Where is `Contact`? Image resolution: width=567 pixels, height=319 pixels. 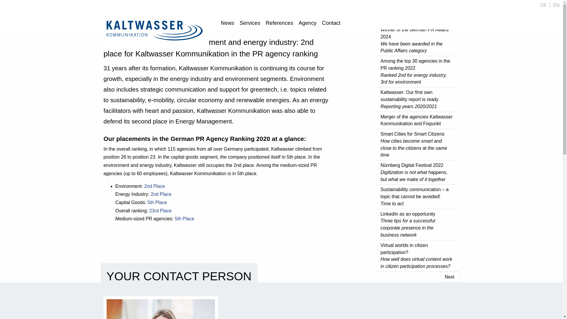 Contact is located at coordinates (331, 24).